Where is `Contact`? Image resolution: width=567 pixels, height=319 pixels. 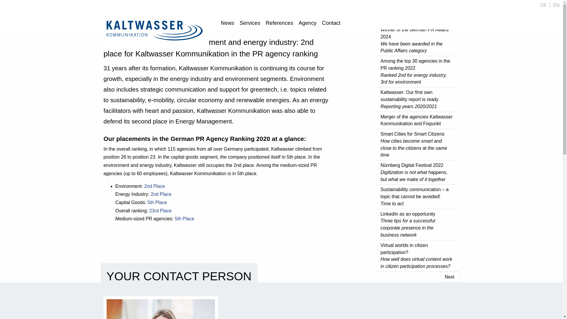 Contact is located at coordinates (331, 24).